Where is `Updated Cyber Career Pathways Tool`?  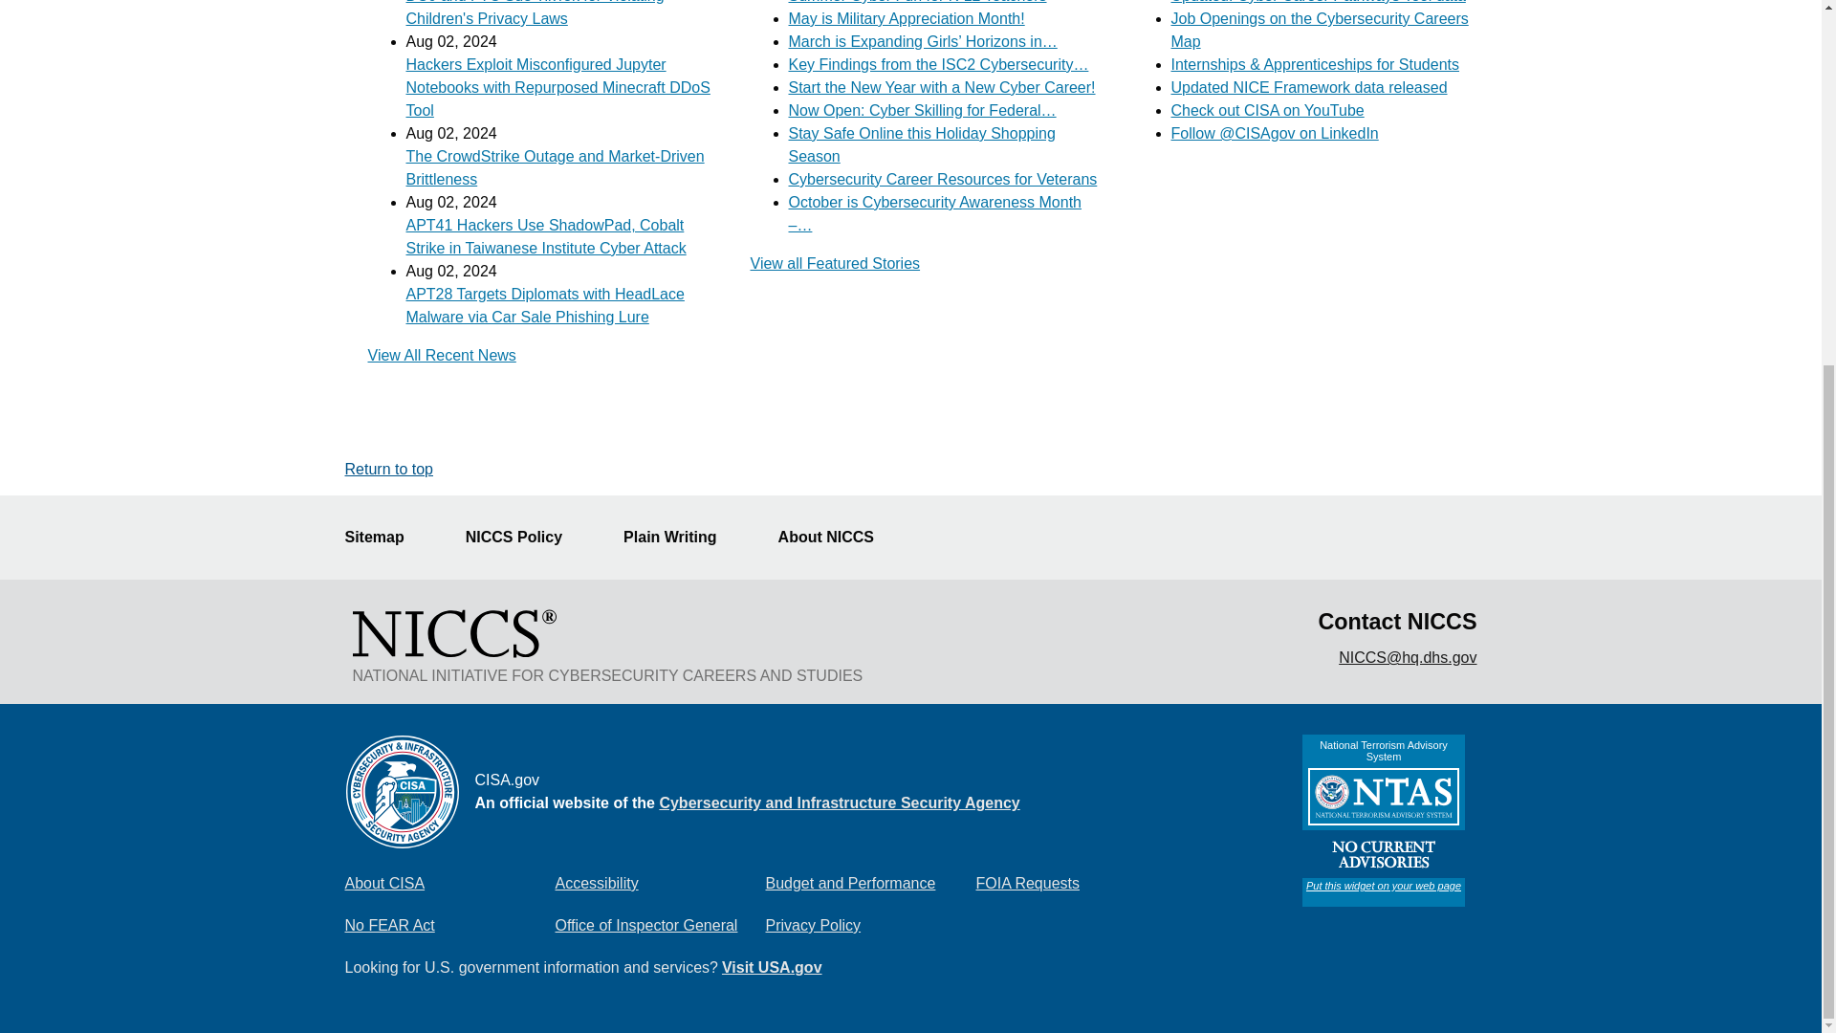 Updated Cyber Career Pathways Tool is located at coordinates (1318, 2).